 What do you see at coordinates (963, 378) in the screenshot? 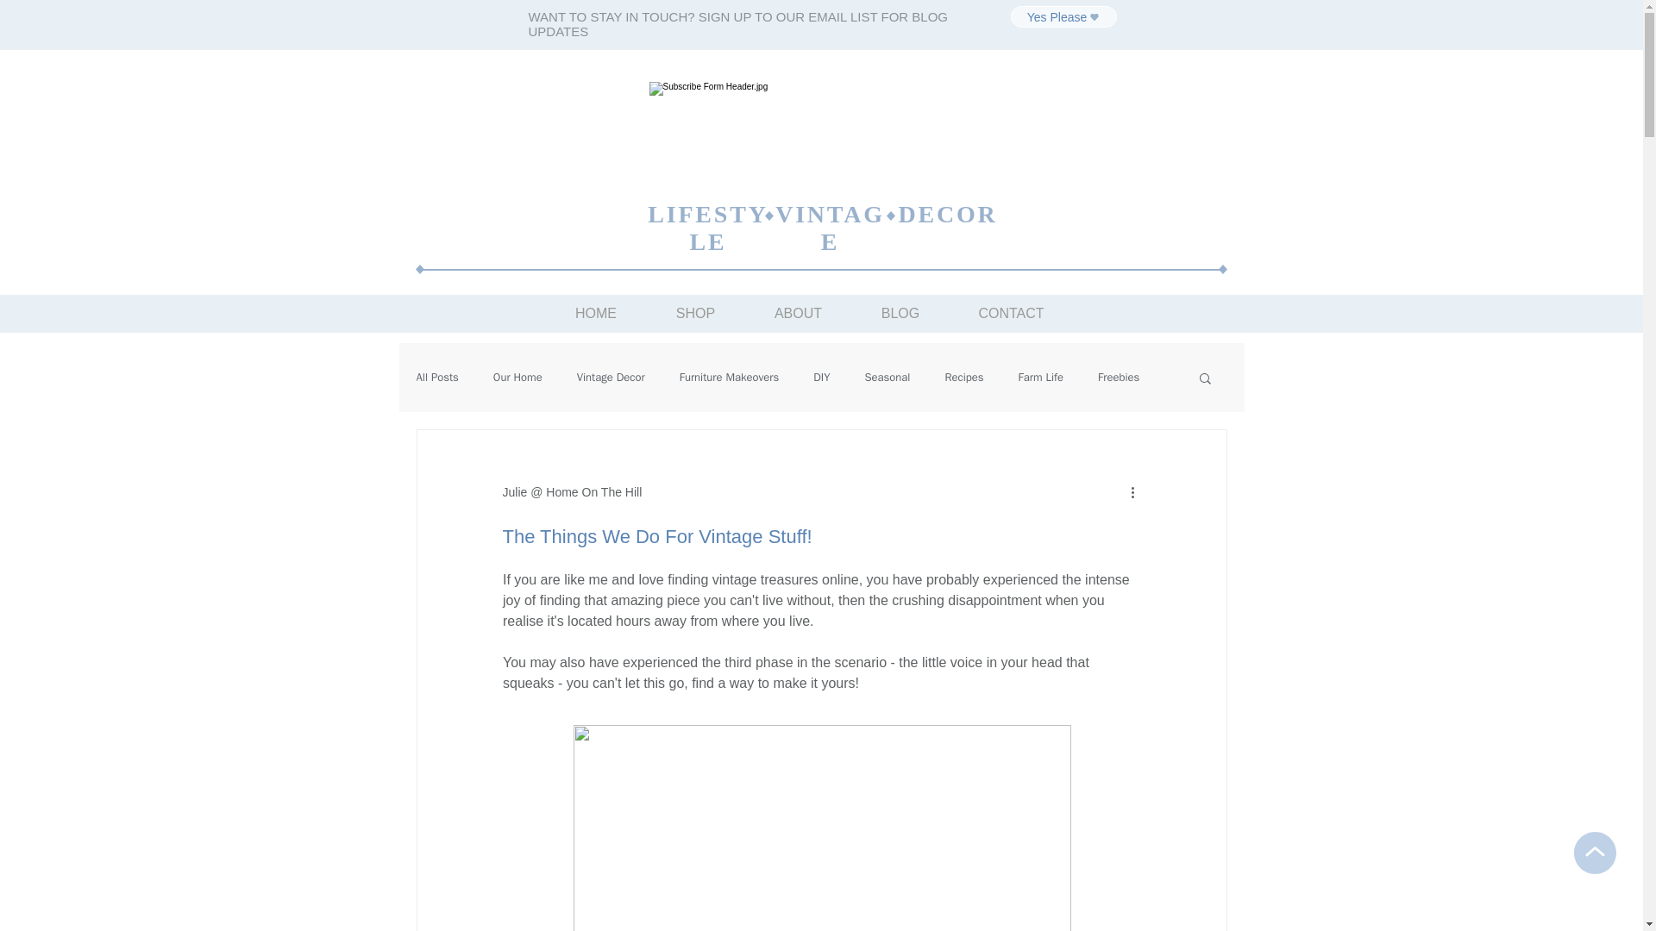
I see `Recipes` at bounding box center [963, 378].